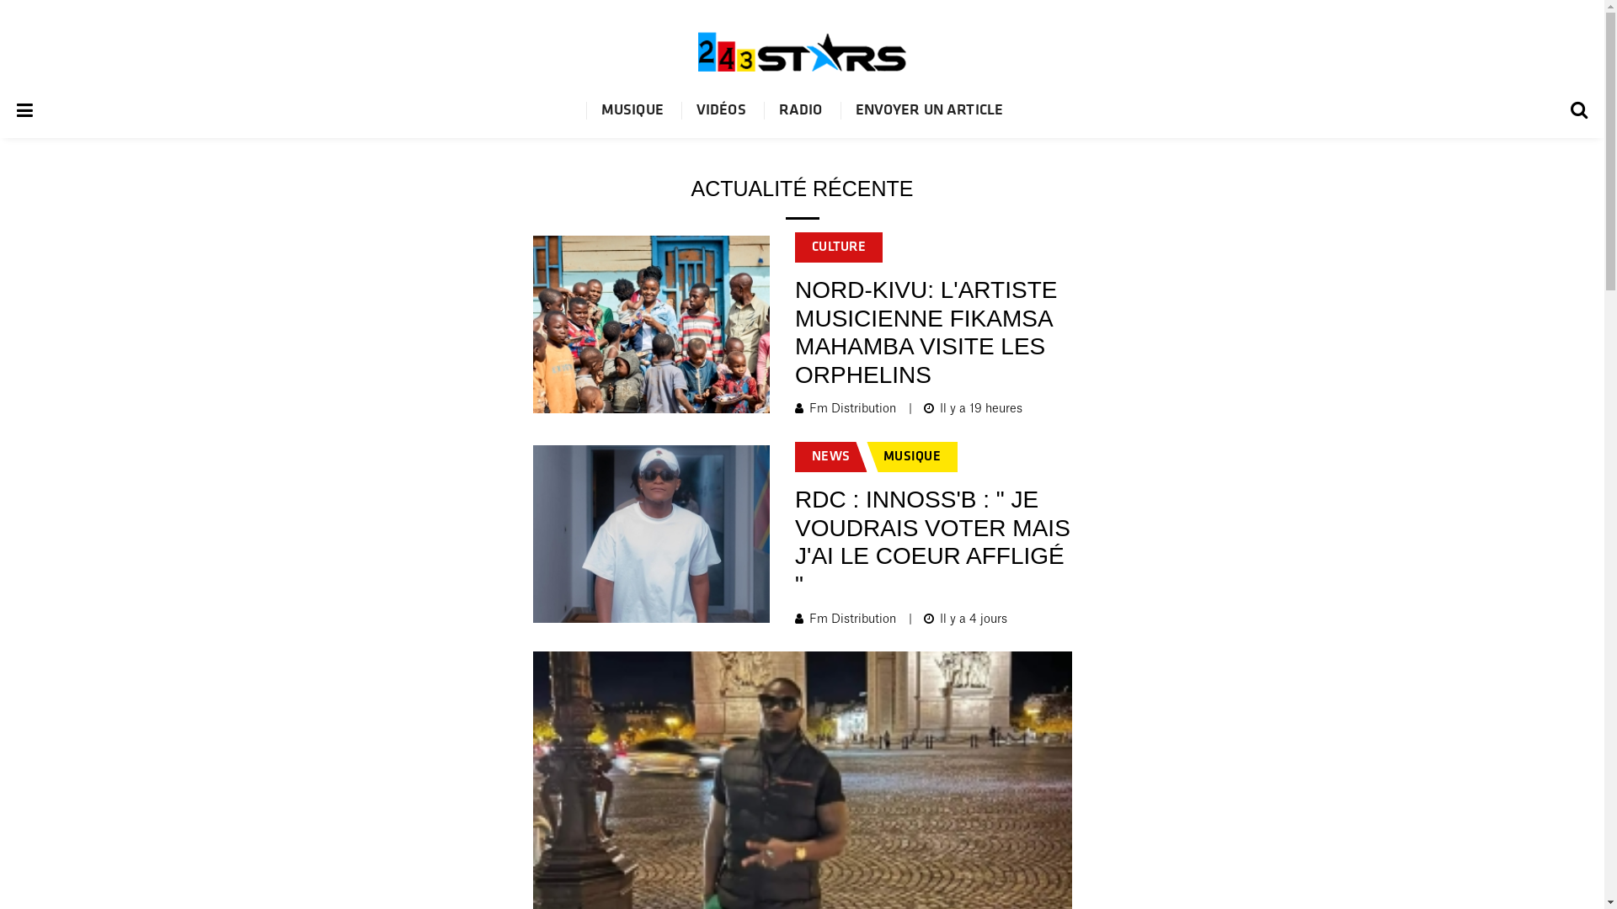  I want to click on RADIO, so click(800, 111).